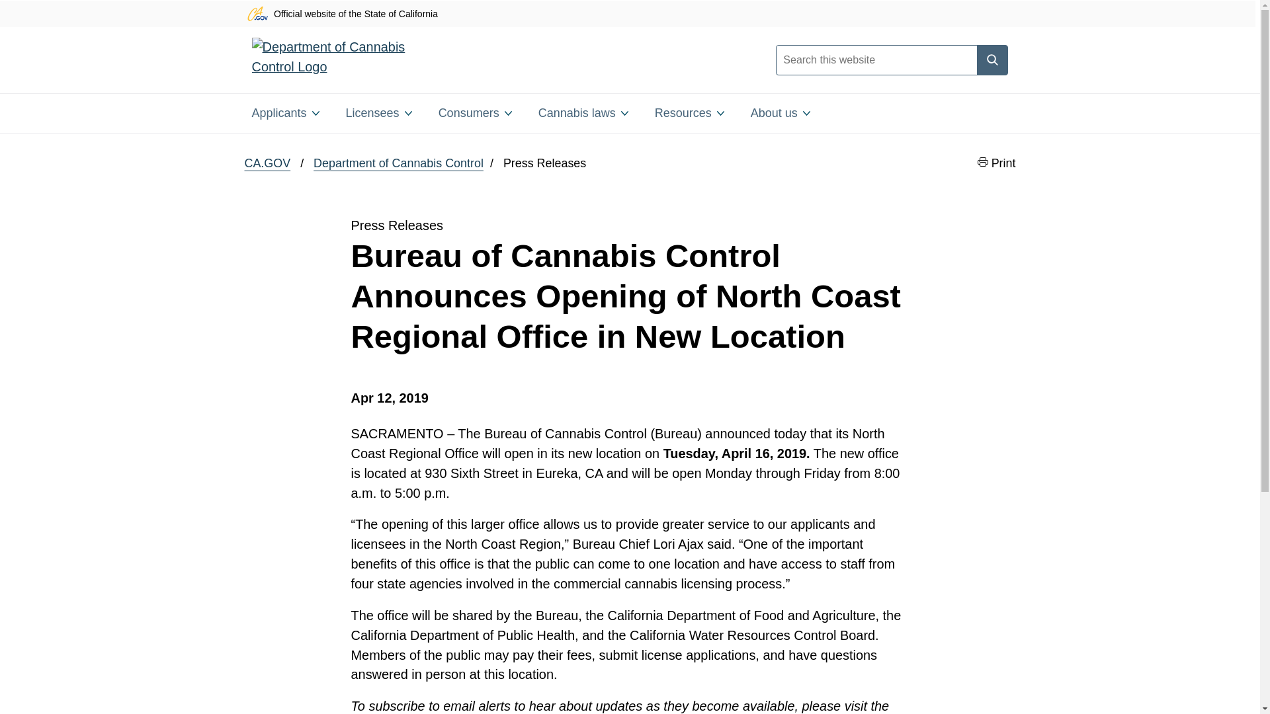  I want to click on ca.gov logo, so click(257, 13).